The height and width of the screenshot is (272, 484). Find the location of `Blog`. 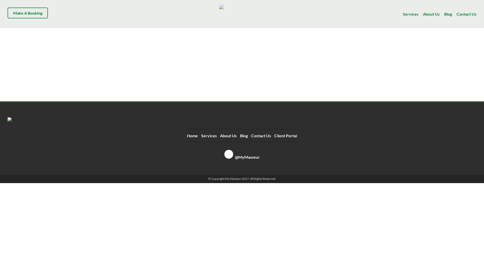

Blog is located at coordinates (244, 135).